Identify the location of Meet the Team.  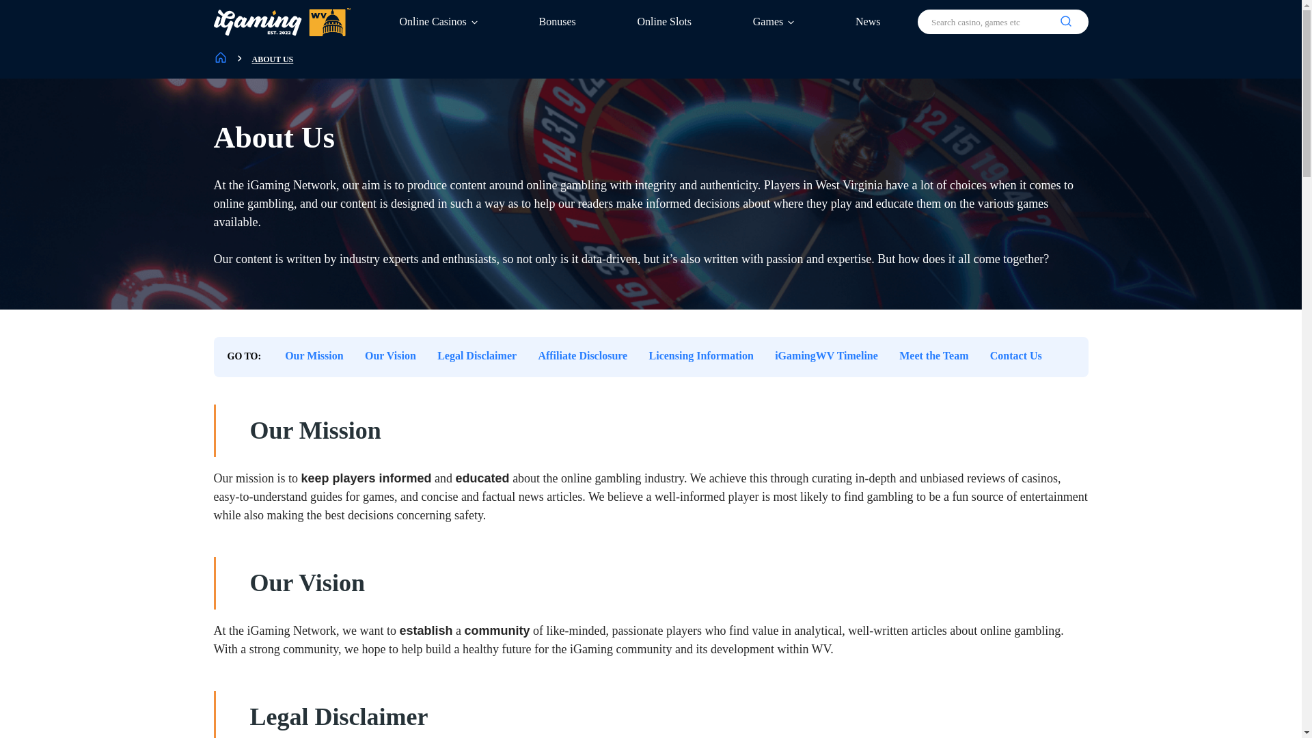
(933, 357).